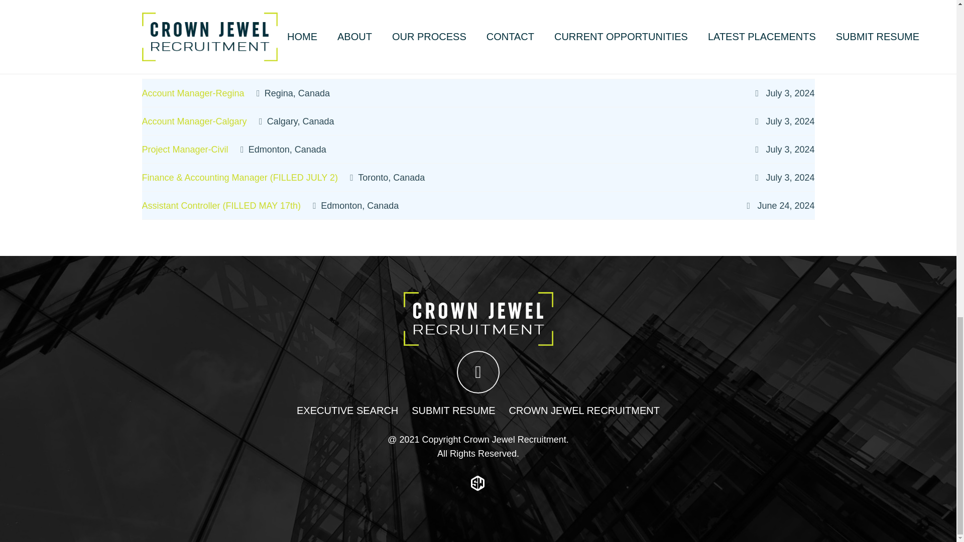 The width and height of the screenshot is (964, 542). I want to click on LinkedIn, so click(478, 372).